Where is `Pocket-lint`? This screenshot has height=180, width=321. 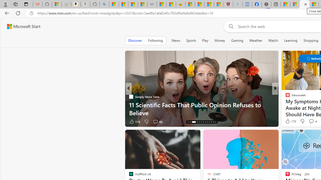 Pocket-lint is located at coordinates (285, 104).